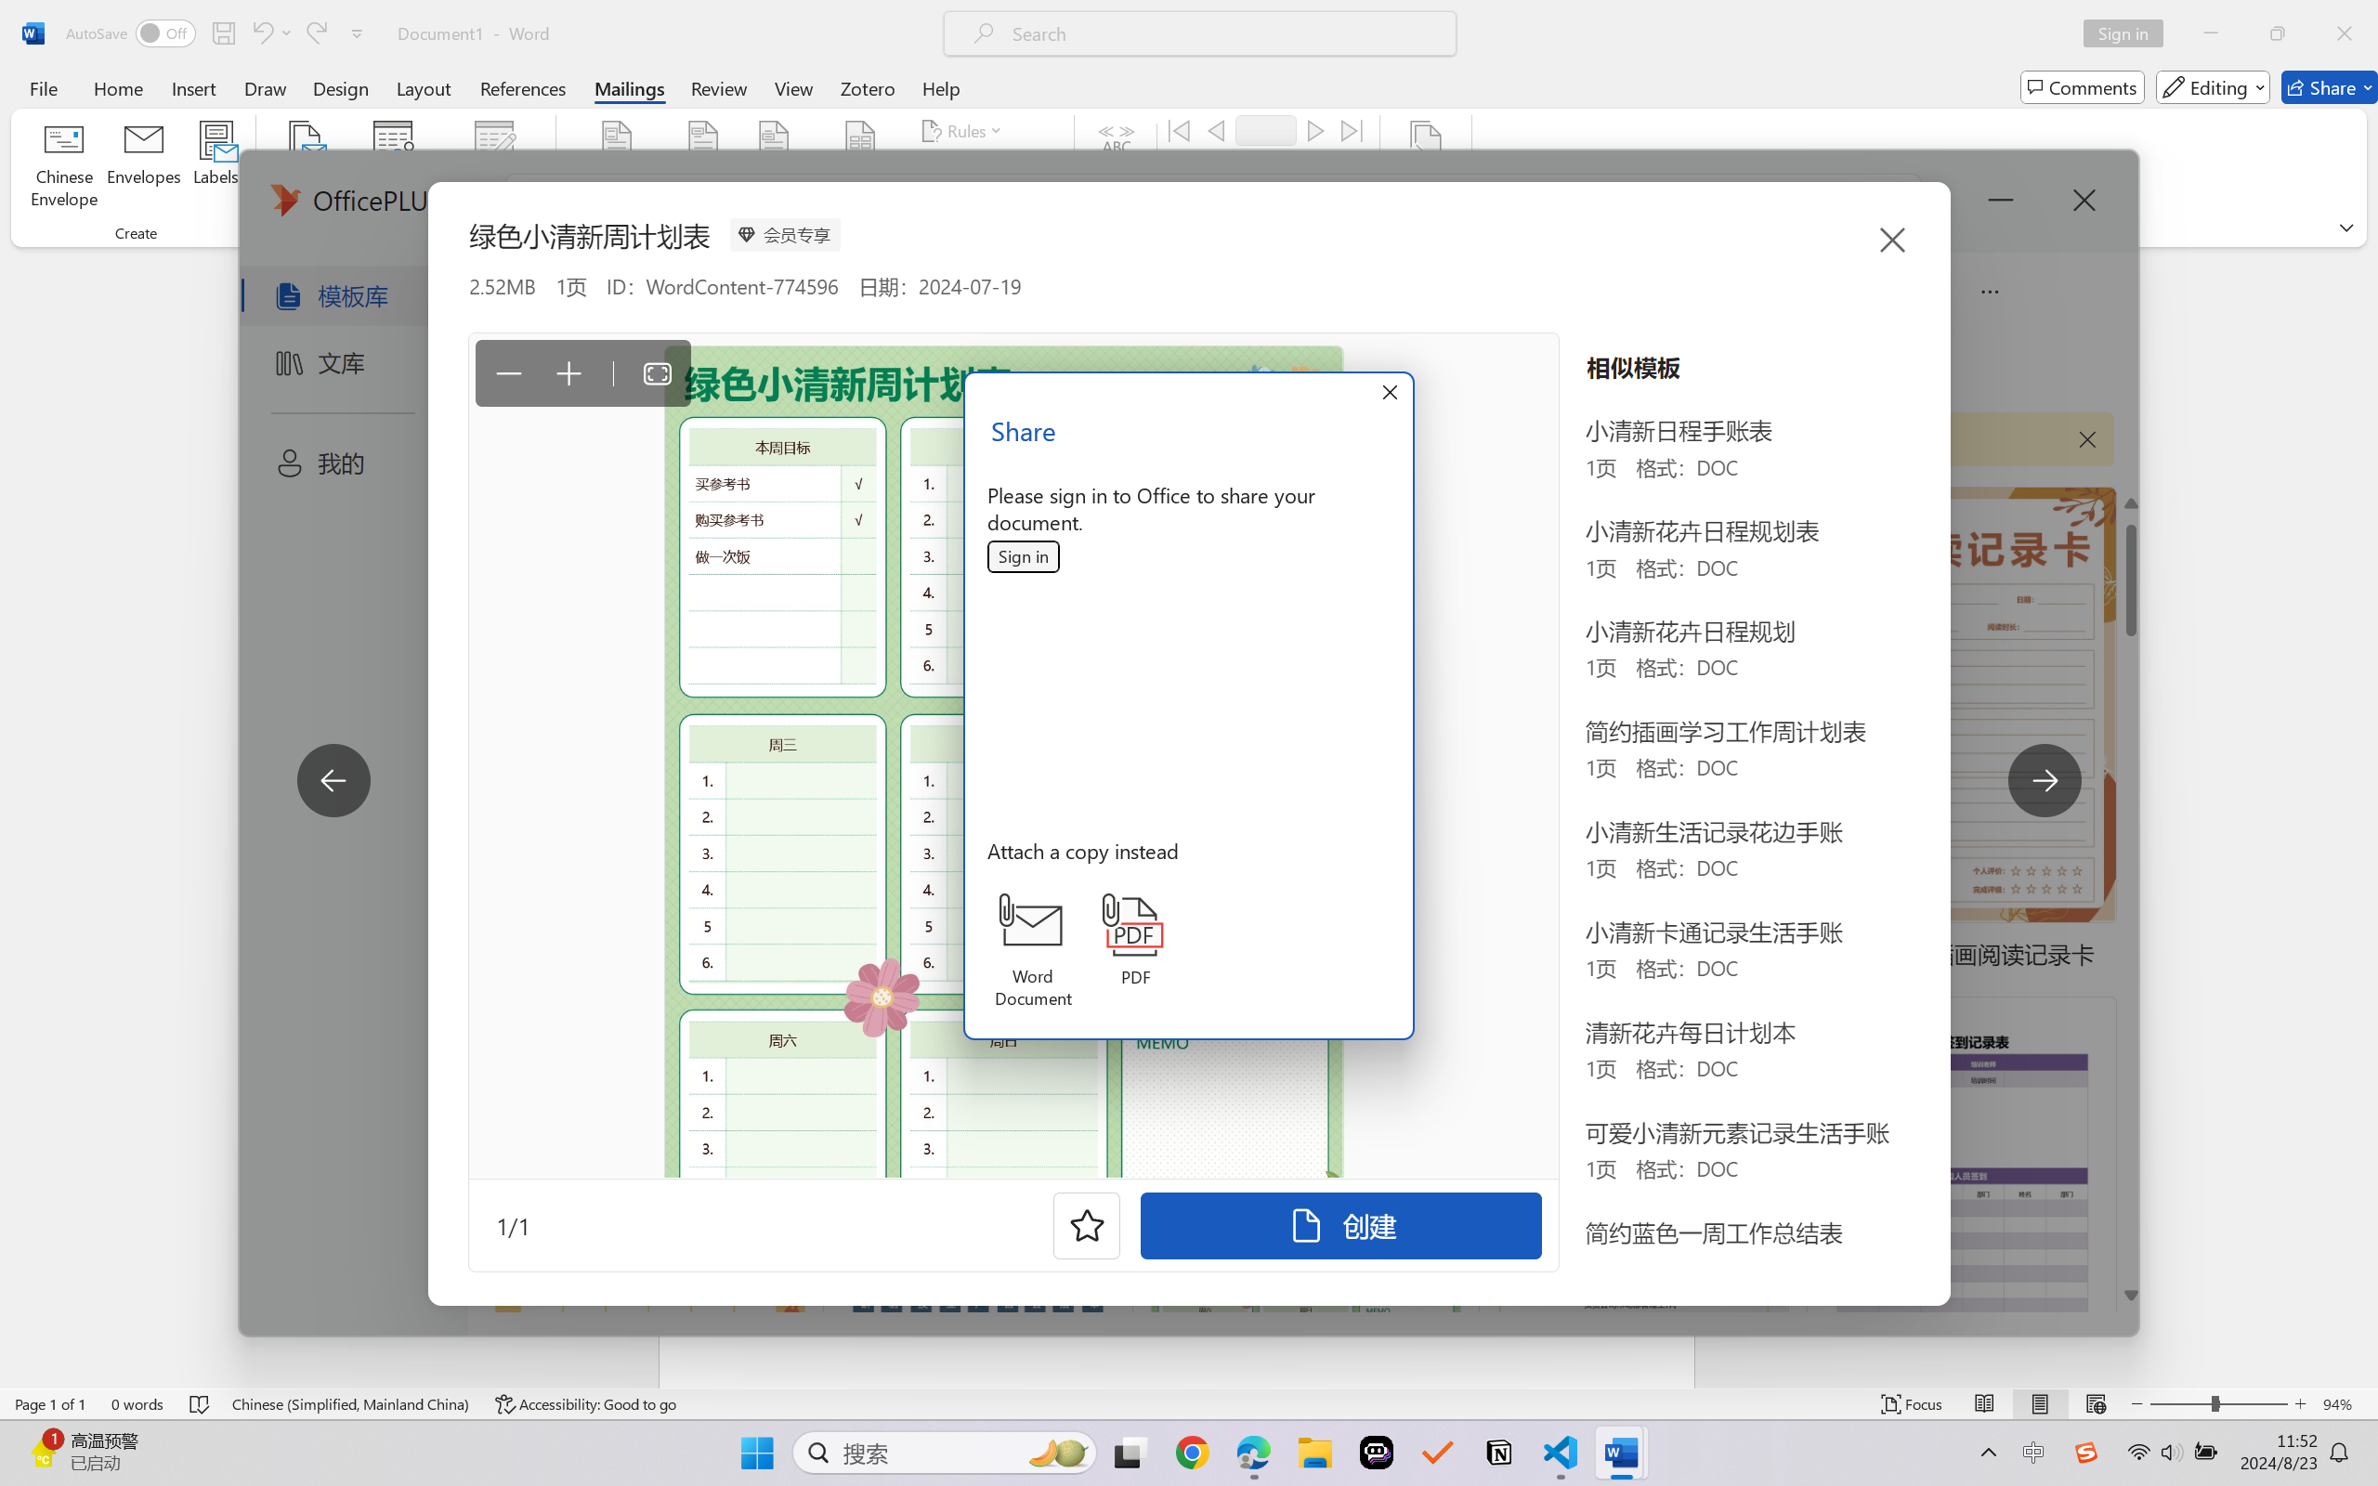 This screenshot has width=2378, height=1486. I want to click on Redo Apply Quick Style, so click(316, 33).